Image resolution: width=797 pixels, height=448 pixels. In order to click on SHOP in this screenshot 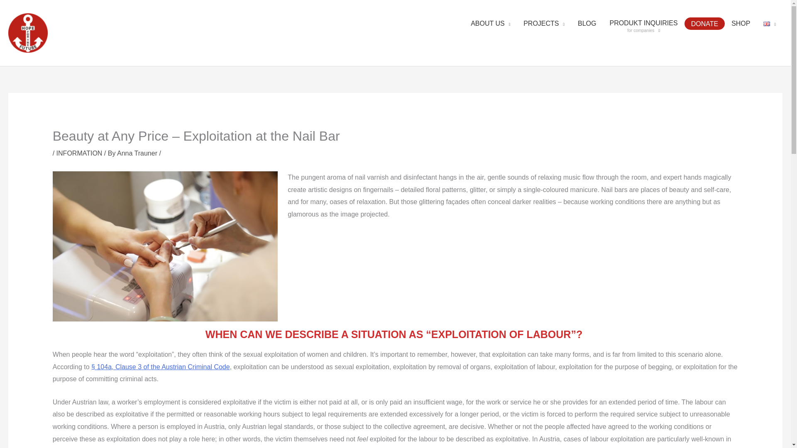, I will do `click(643, 26)`.